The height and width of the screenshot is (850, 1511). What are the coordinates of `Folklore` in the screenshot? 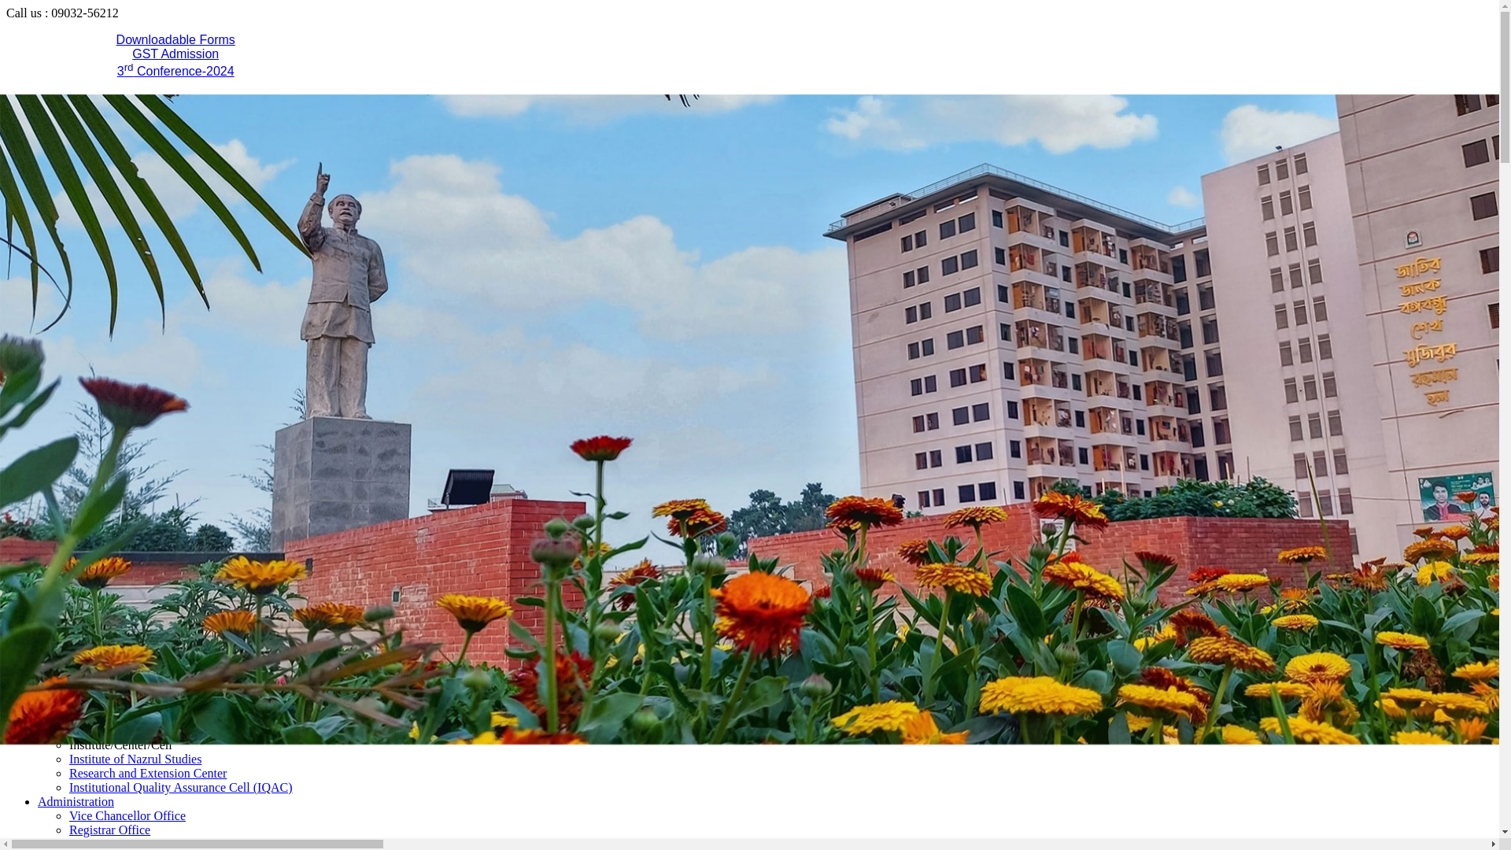 It's located at (91, 532).